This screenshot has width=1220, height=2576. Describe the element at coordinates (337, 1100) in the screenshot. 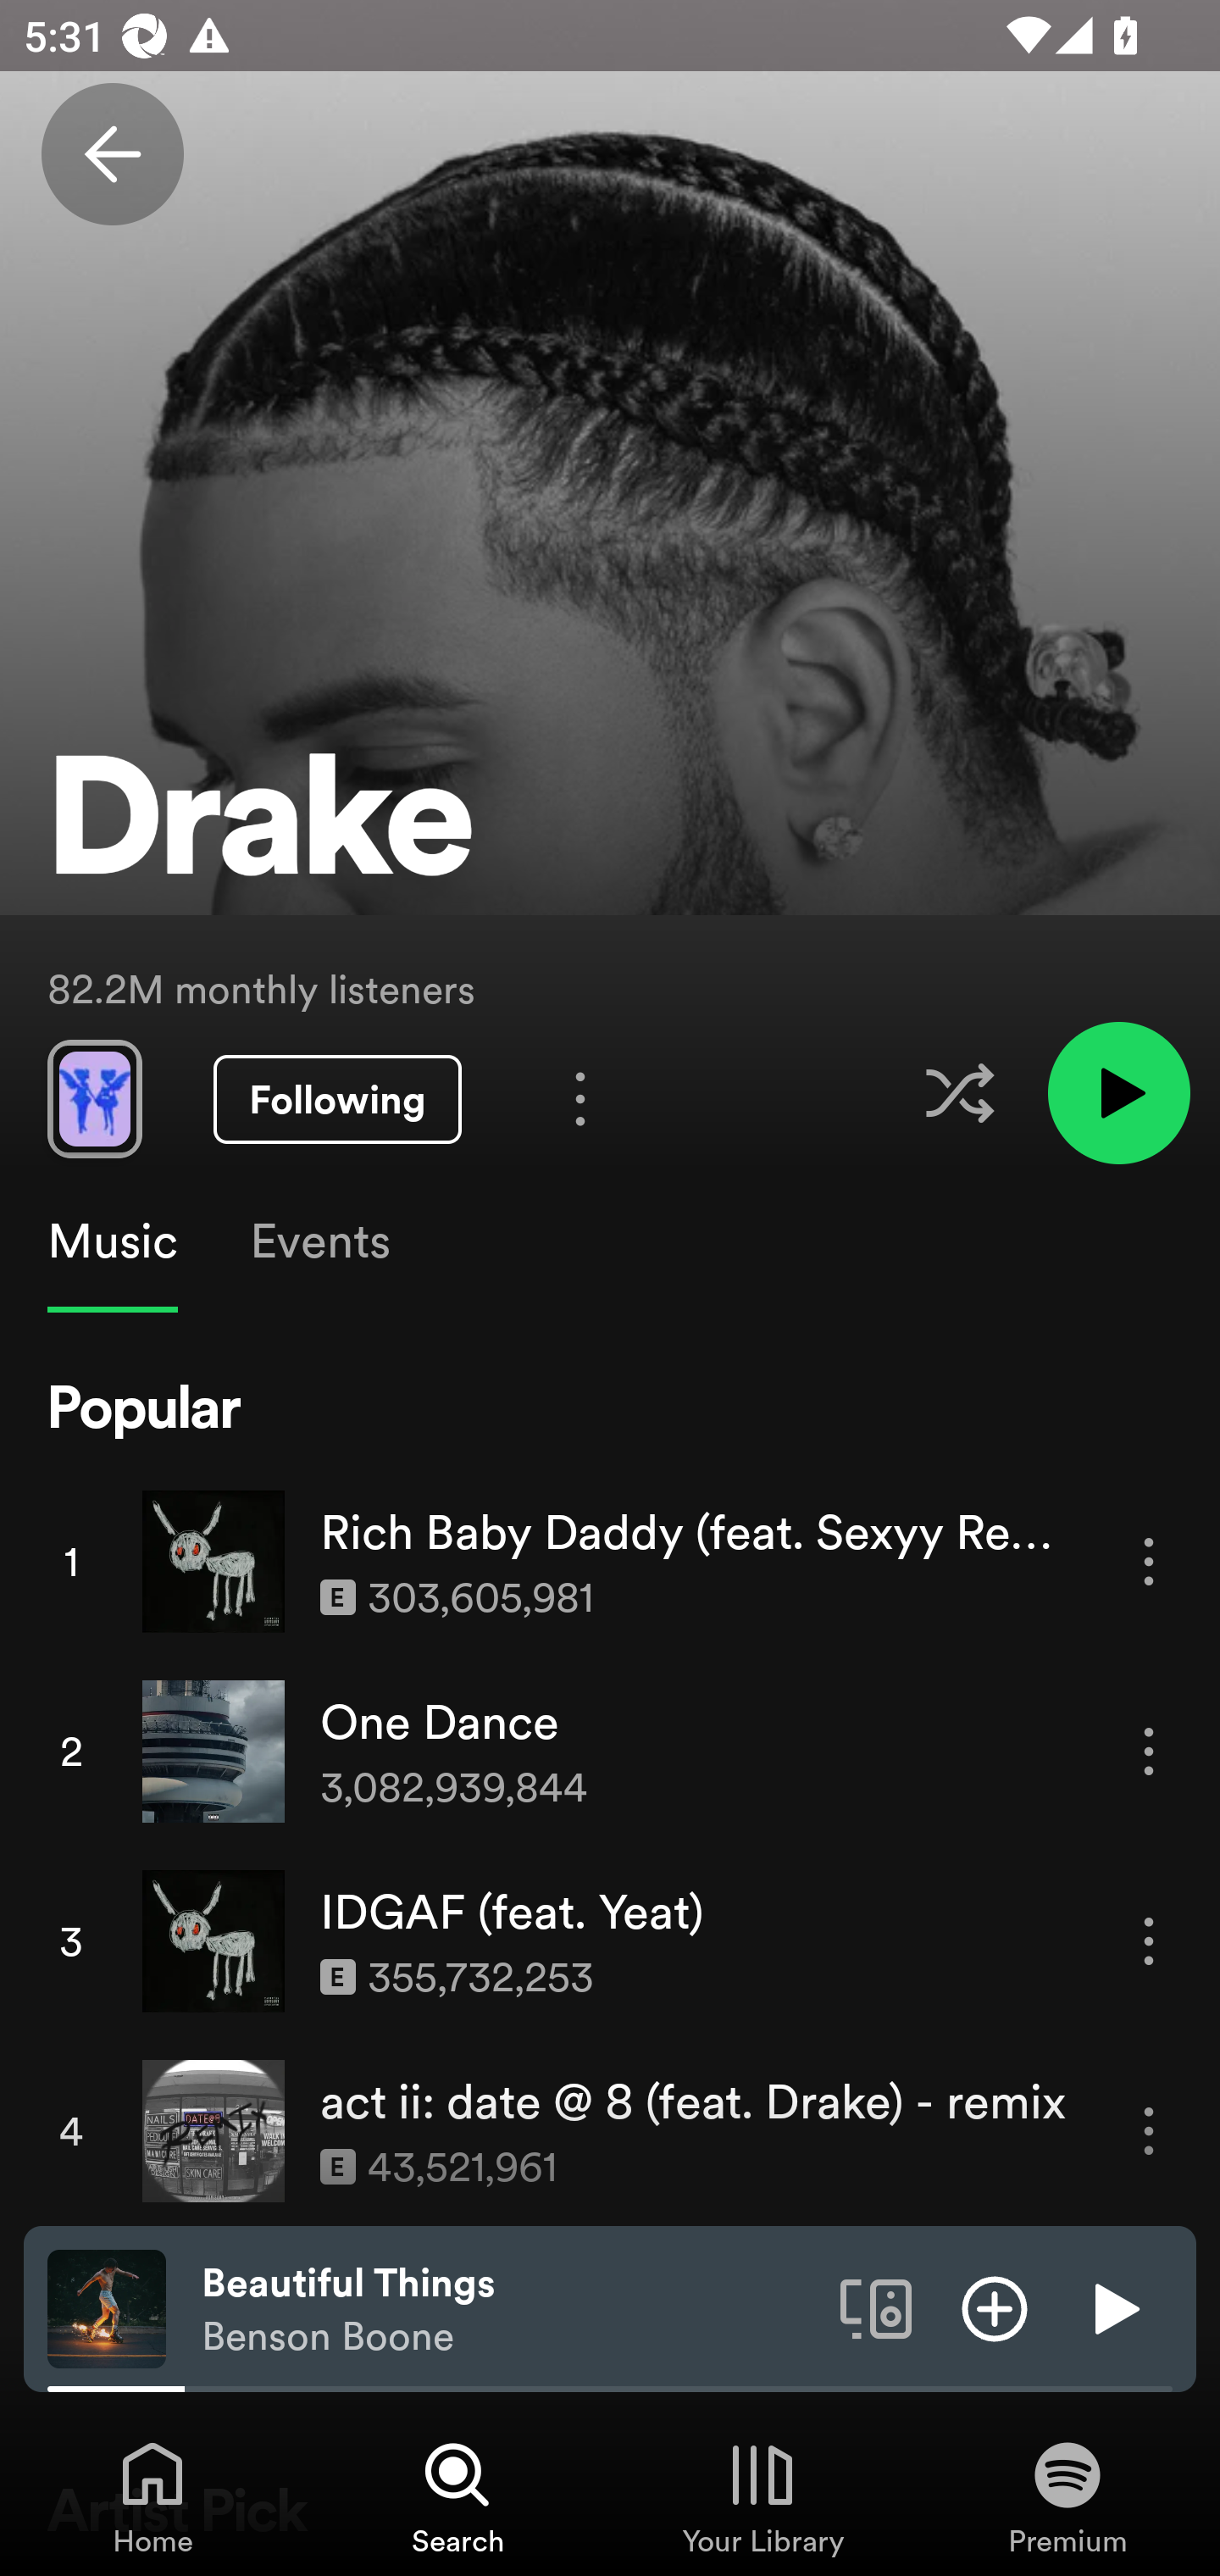

I see `Following Unfollow` at that location.